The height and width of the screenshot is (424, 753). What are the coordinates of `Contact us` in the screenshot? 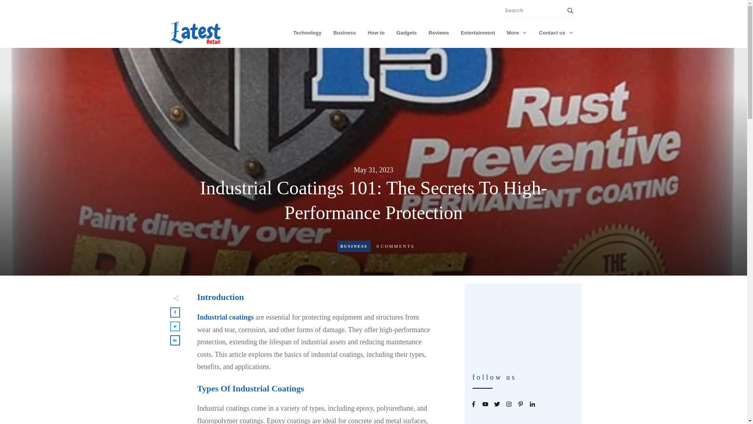 It's located at (556, 33).